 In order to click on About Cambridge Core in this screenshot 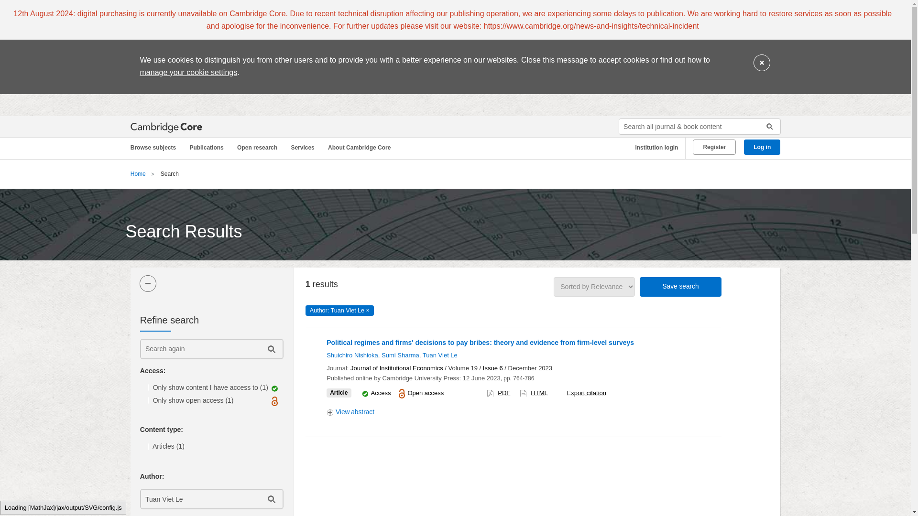, I will do `click(361, 148)`.